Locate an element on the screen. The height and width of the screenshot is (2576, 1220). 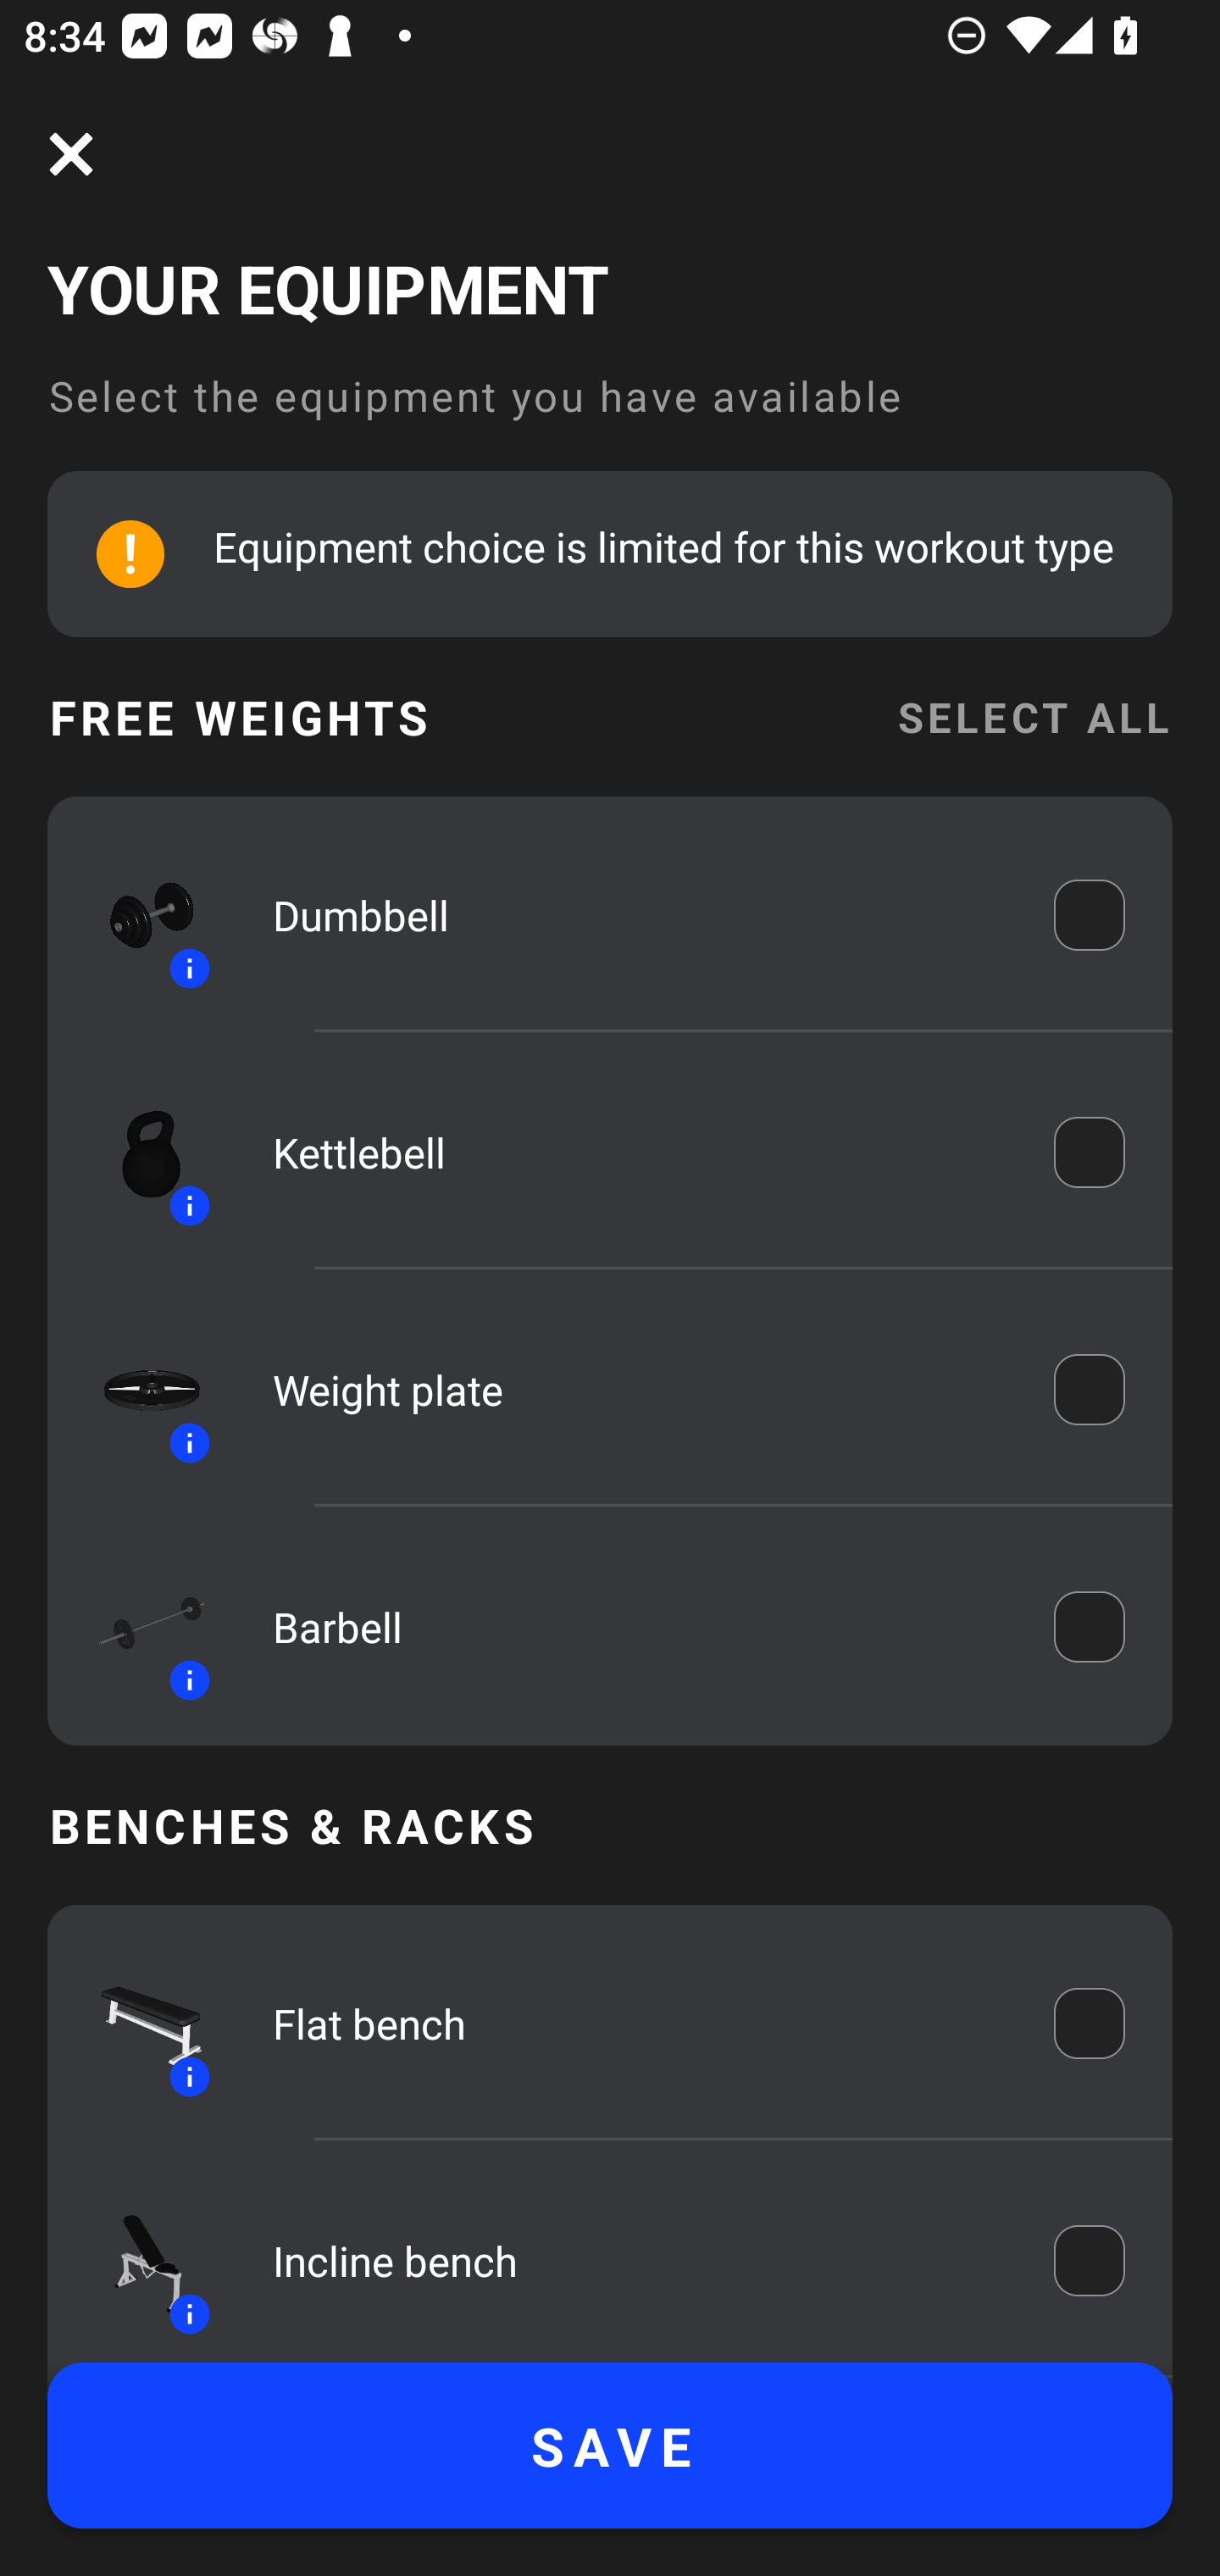
Dumbbell is located at coordinates (640, 915).